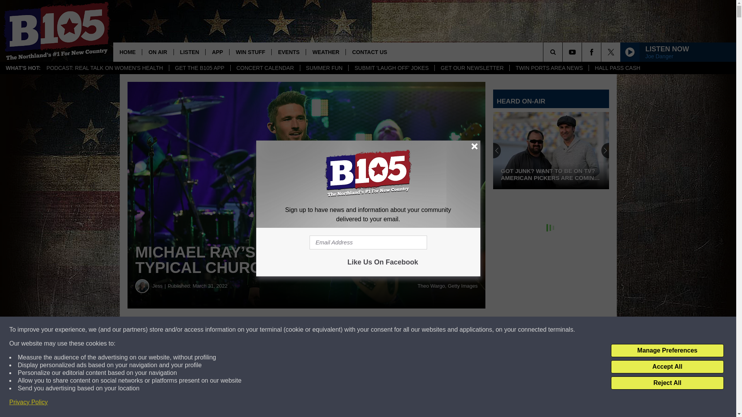 The height and width of the screenshot is (417, 742). What do you see at coordinates (128, 52) in the screenshot?
I see `HOME` at bounding box center [128, 52].